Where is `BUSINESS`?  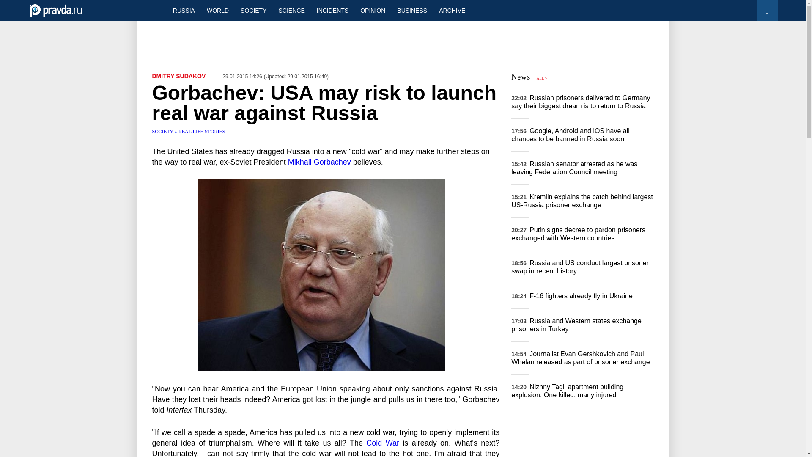 BUSINESS is located at coordinates (412, 10).